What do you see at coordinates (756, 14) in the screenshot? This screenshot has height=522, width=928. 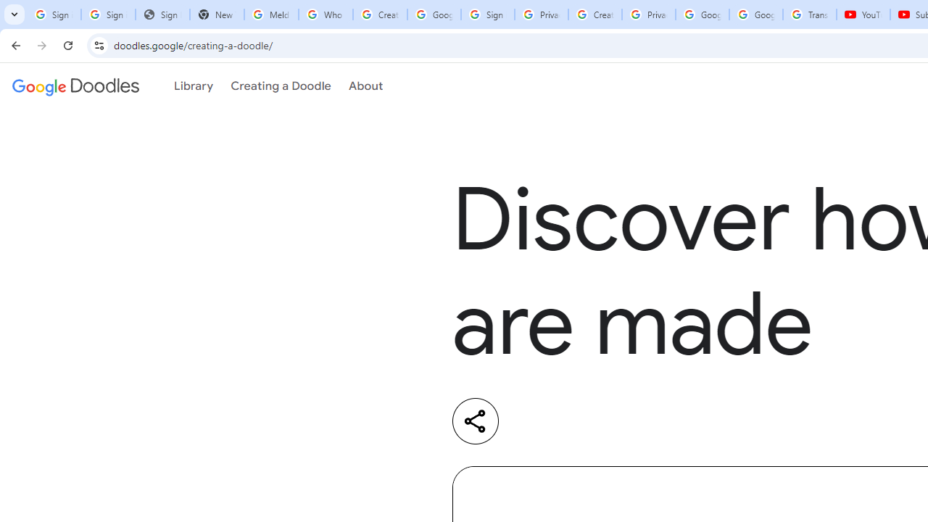 I see `Google Account` at bounding box center [756, 14].